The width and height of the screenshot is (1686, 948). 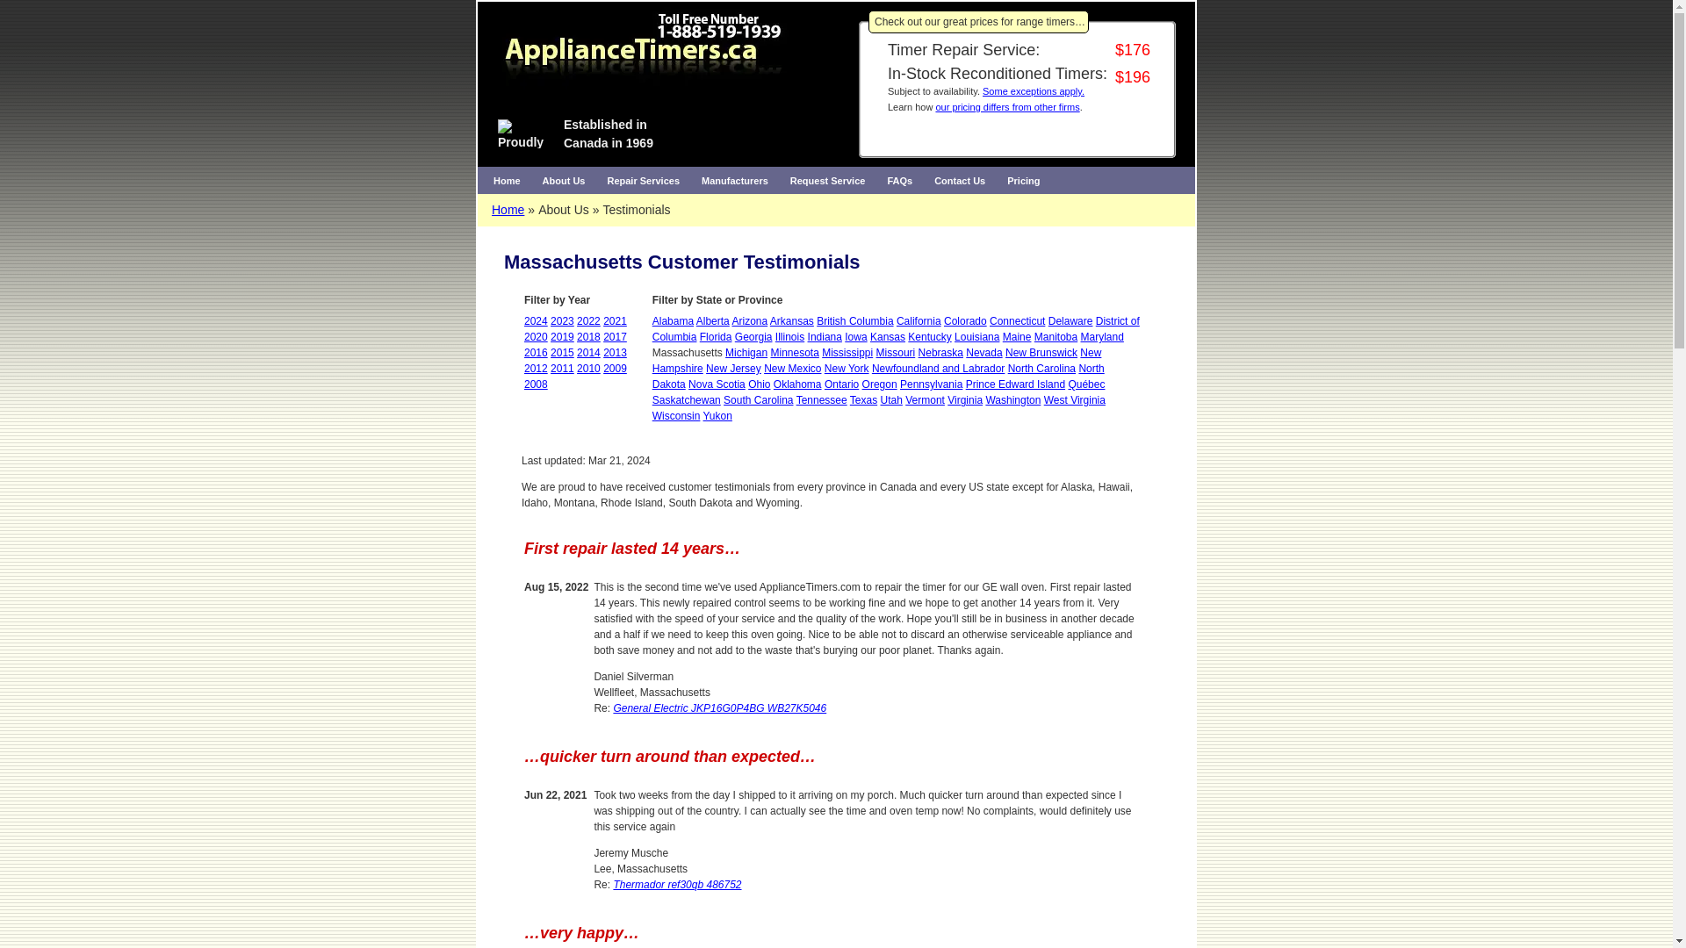 What do you see at coordinates (536, 353) in the screenshot?
I see `2016` at bounding box center [536, 353].